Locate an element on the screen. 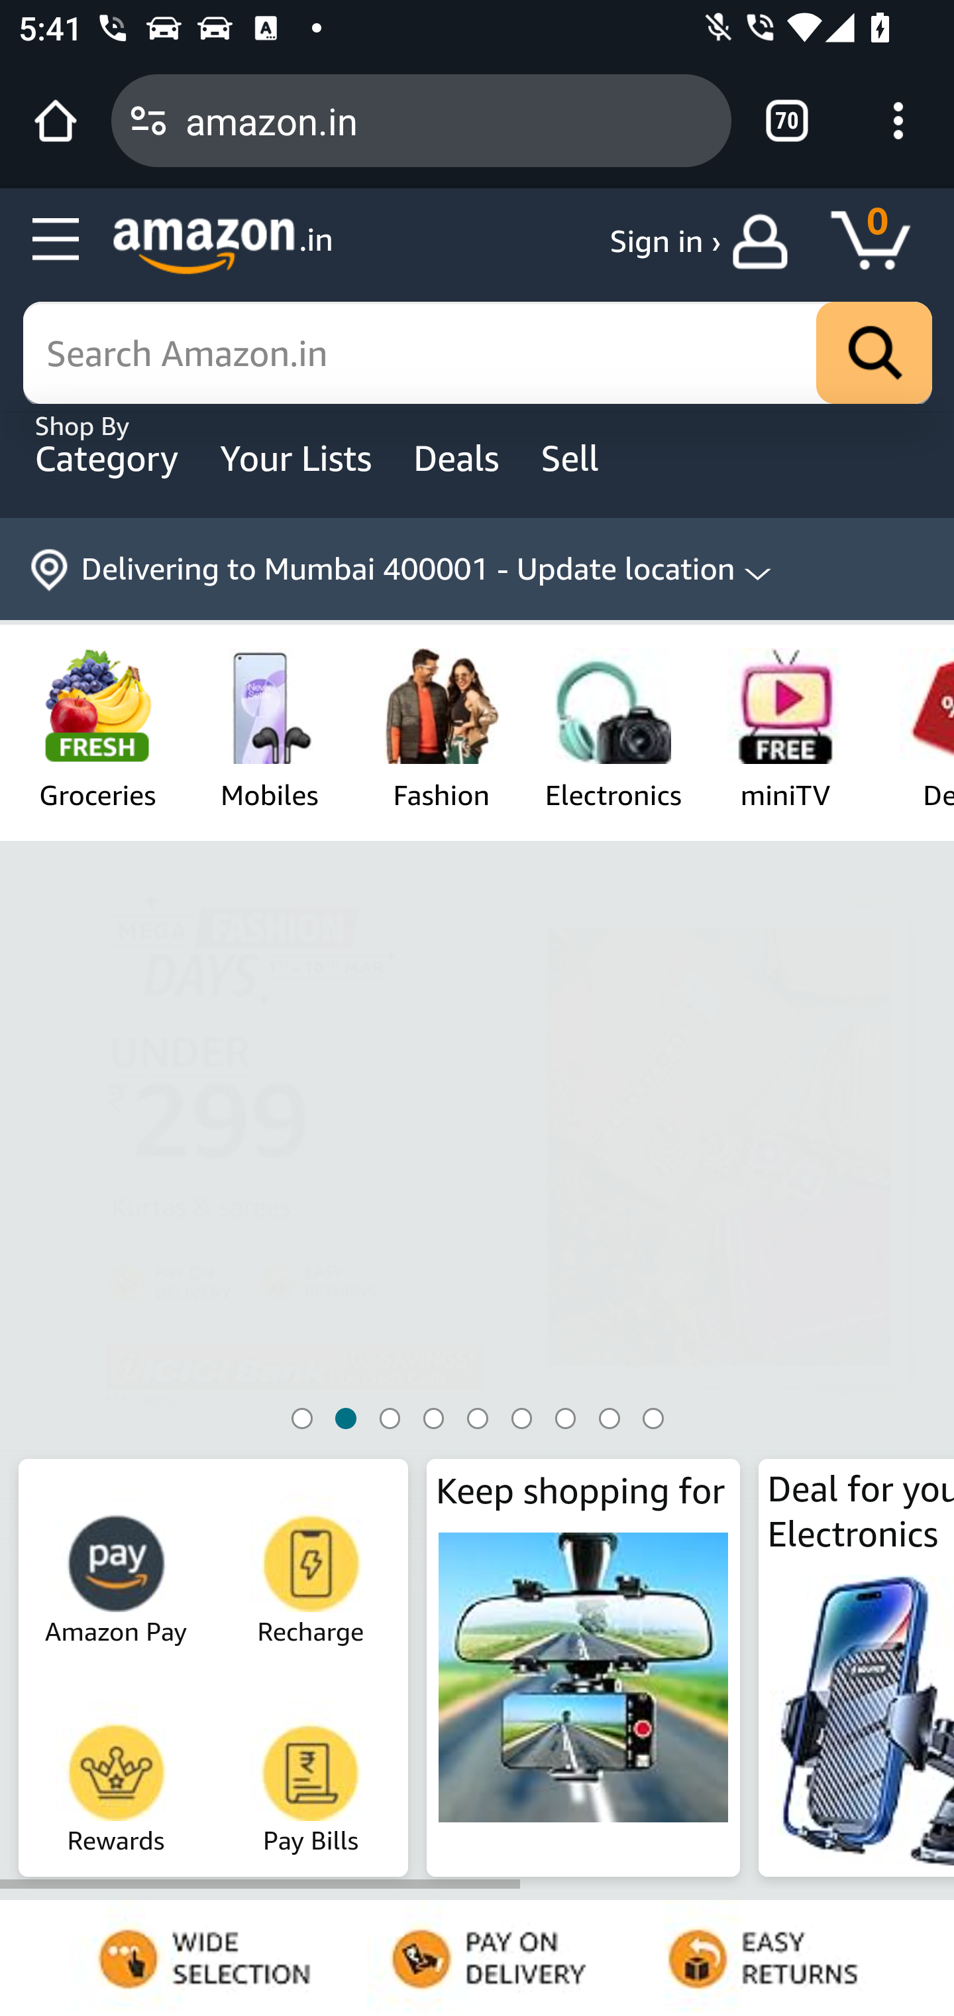 The height and width of the screenshot is (2016, 954). Switch or close tabs is located at coordinates (787, 121).